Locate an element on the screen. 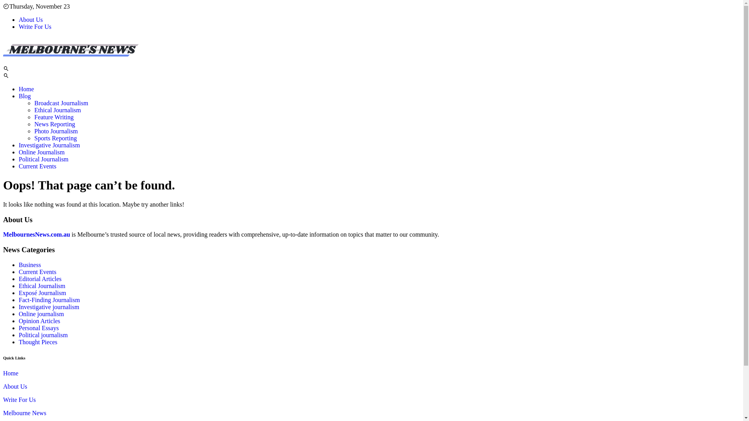 This screenshot has height=421, width=749. Broadcast Journalism is located at coordinates (61, 103).